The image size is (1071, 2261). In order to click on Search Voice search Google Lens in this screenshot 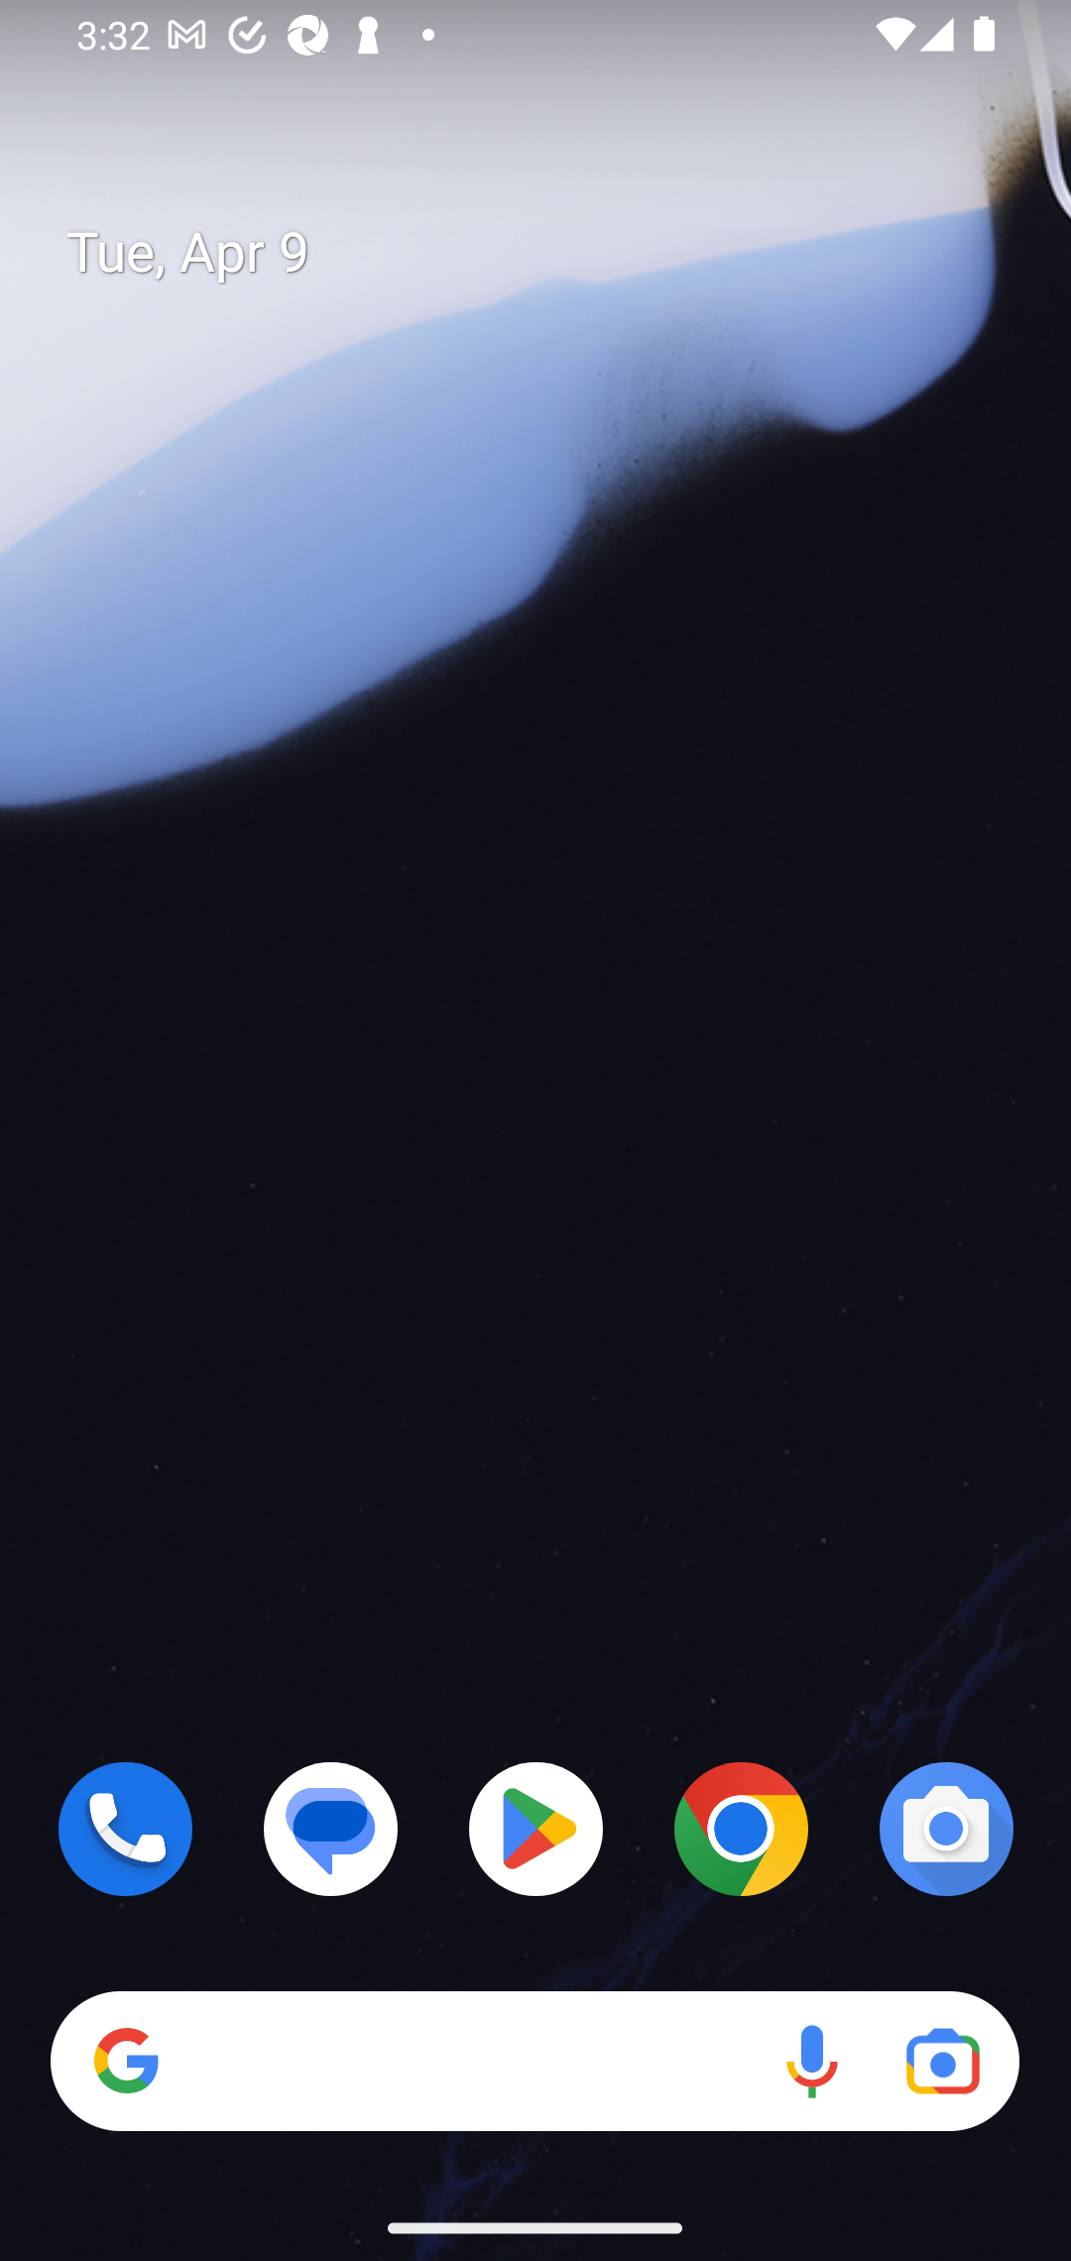, I will do `click(535, 2062)`.